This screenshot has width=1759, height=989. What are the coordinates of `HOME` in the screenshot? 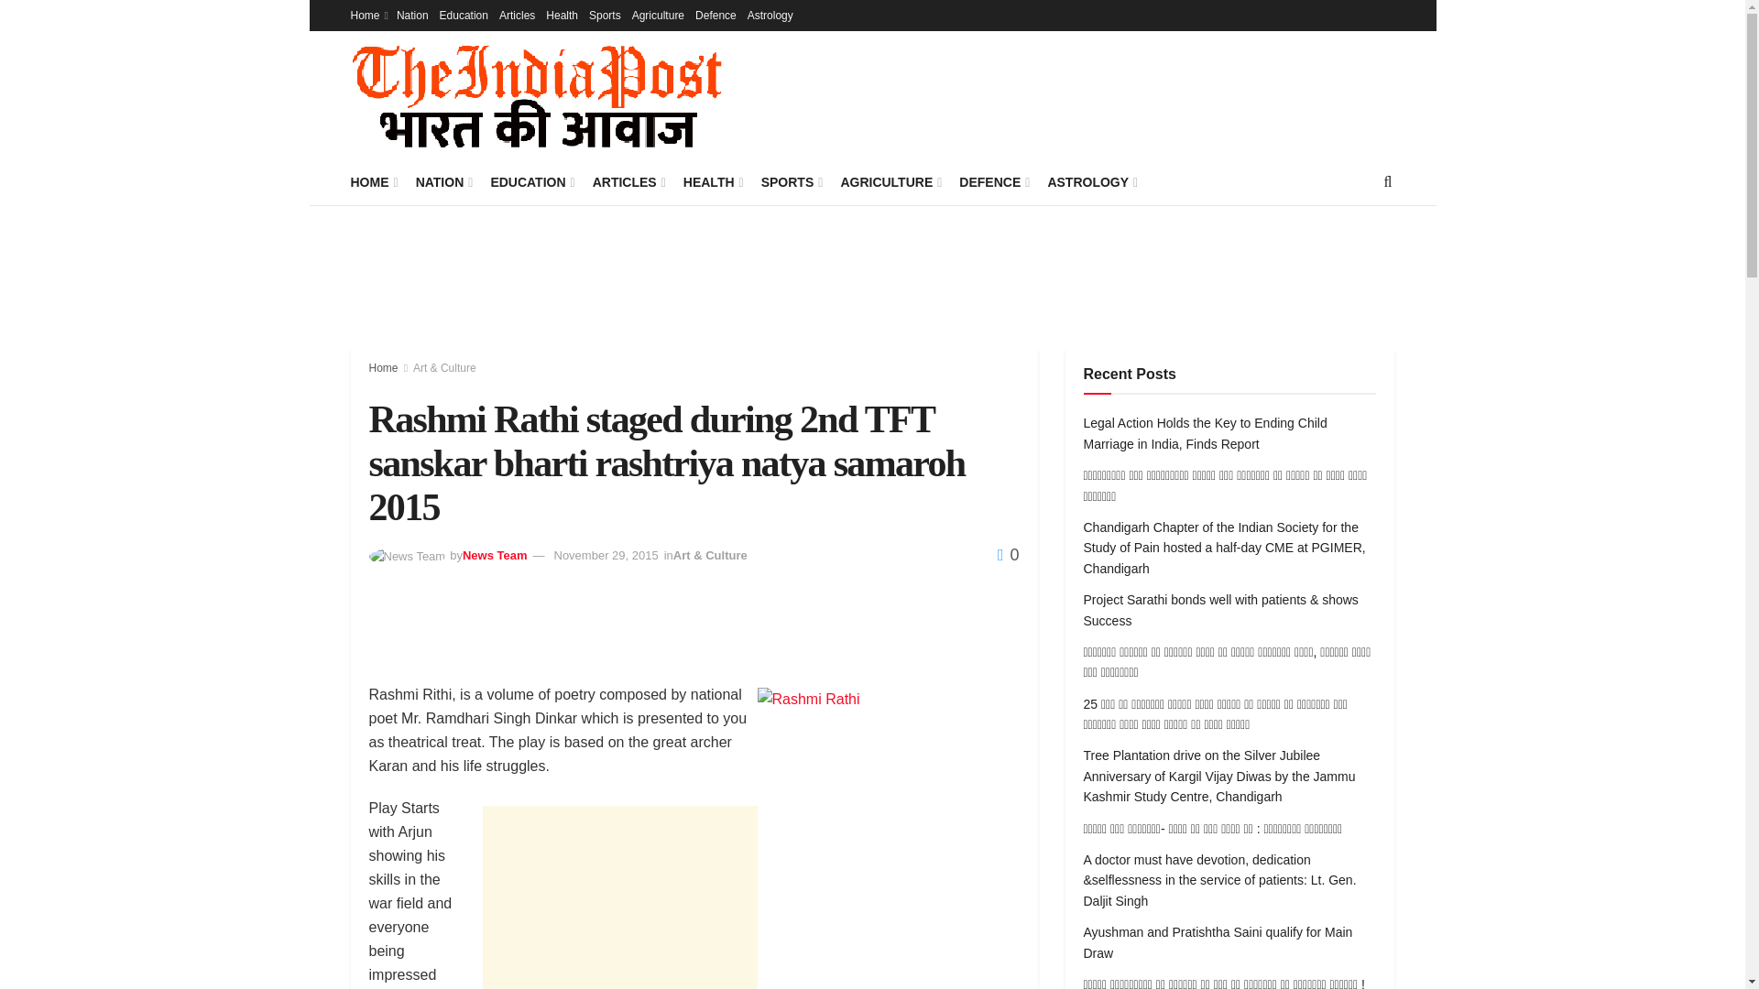 It's located at (372, 181).